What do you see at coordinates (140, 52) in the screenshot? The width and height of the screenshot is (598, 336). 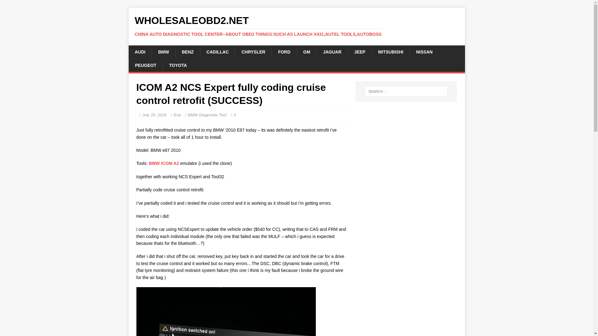 I see `AUDI` at bounding box center [140, 52].